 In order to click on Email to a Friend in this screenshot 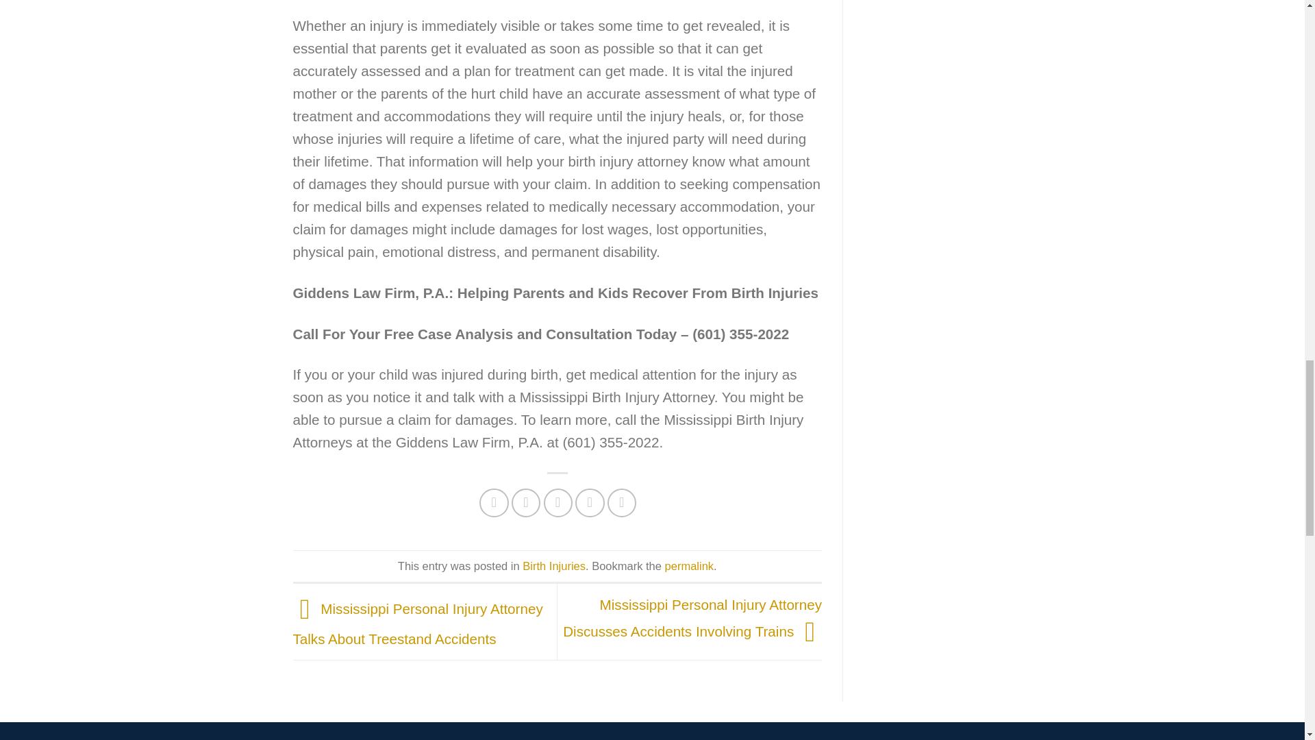, I will do `click(559, 503)`.